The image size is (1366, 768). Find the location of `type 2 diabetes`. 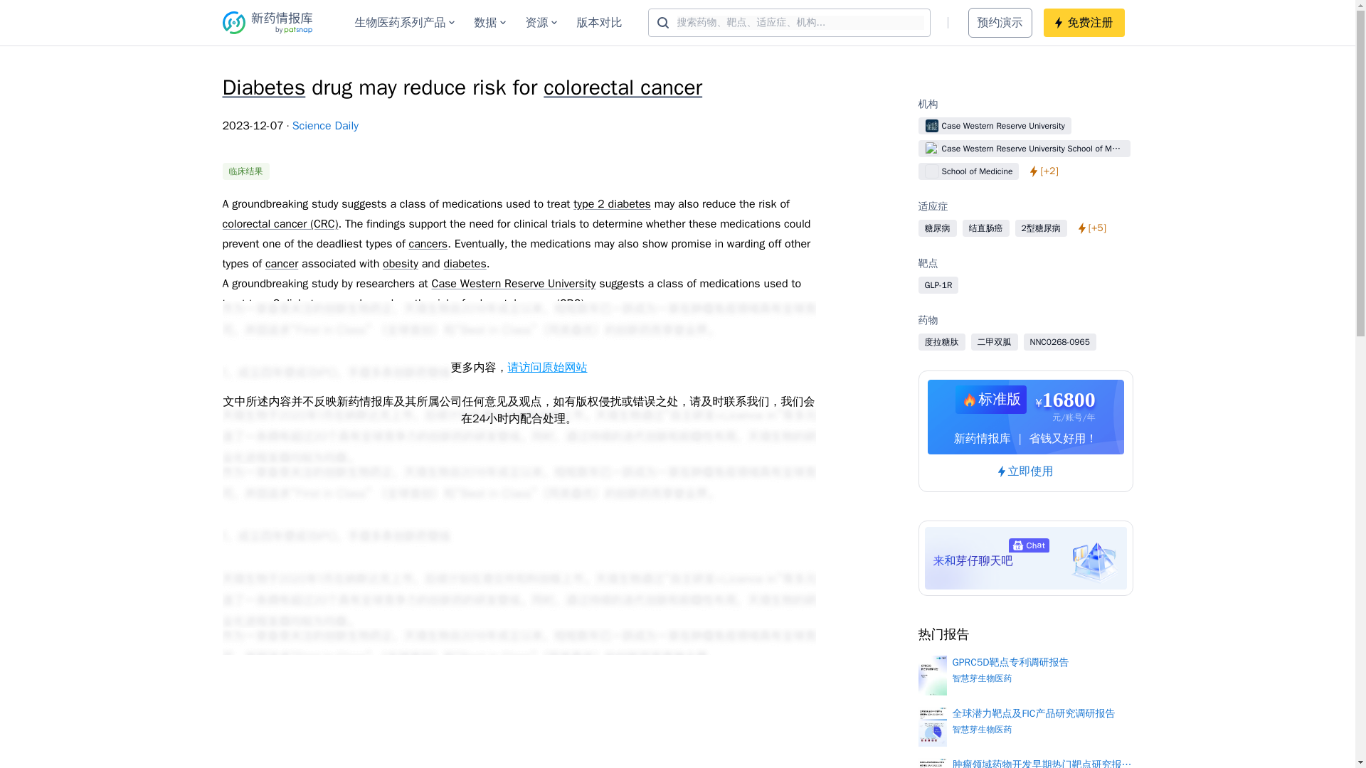

type 2 diabetes is located at coordinates (287, 303).